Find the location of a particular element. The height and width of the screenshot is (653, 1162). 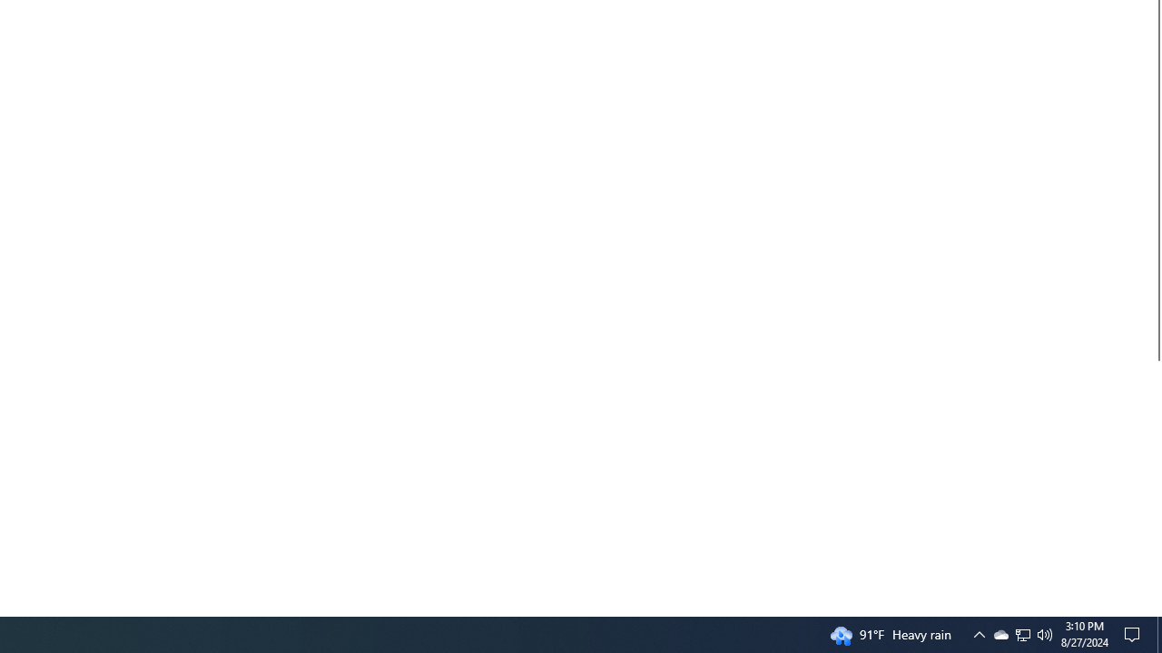

Vertical Small Increase is located at coordinates (1155, 609).